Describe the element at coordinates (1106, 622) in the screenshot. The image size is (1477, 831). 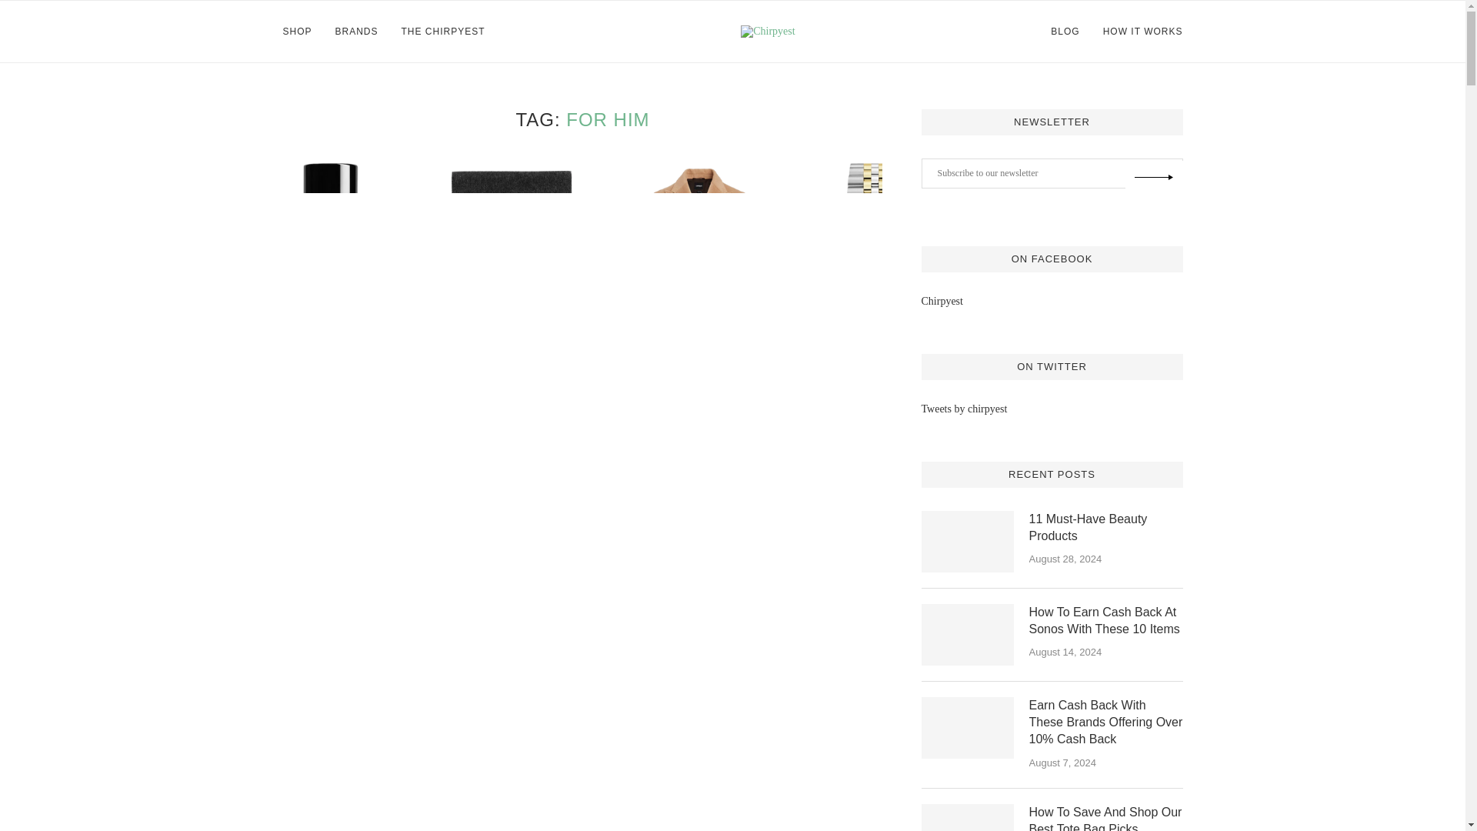
I see `How To Earn Cash Back At Sonos With These 10 Items` at that location.